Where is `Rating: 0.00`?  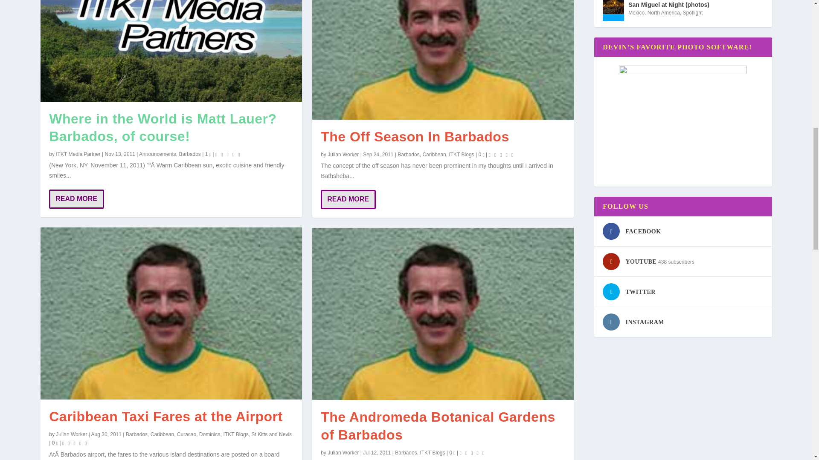 Rating: 0.00 is located at coordinates (76, 443).